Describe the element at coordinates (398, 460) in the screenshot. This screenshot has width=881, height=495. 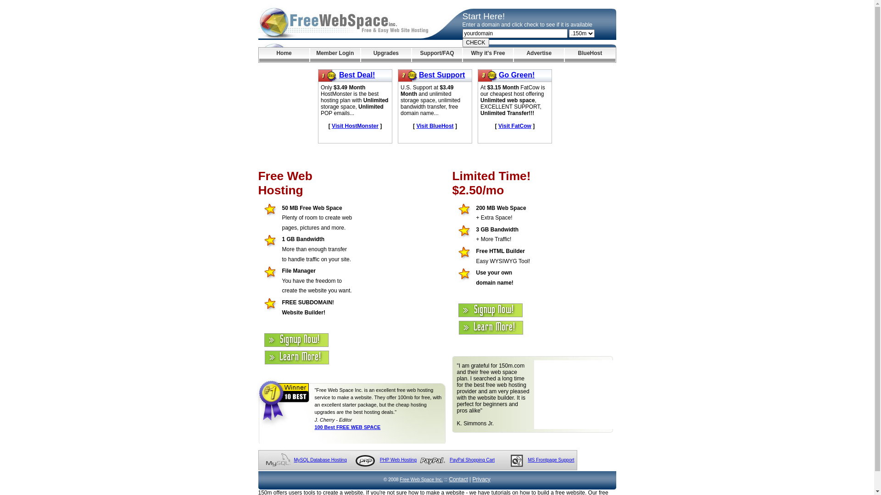
I see `PHP Web Hosting` at that location.